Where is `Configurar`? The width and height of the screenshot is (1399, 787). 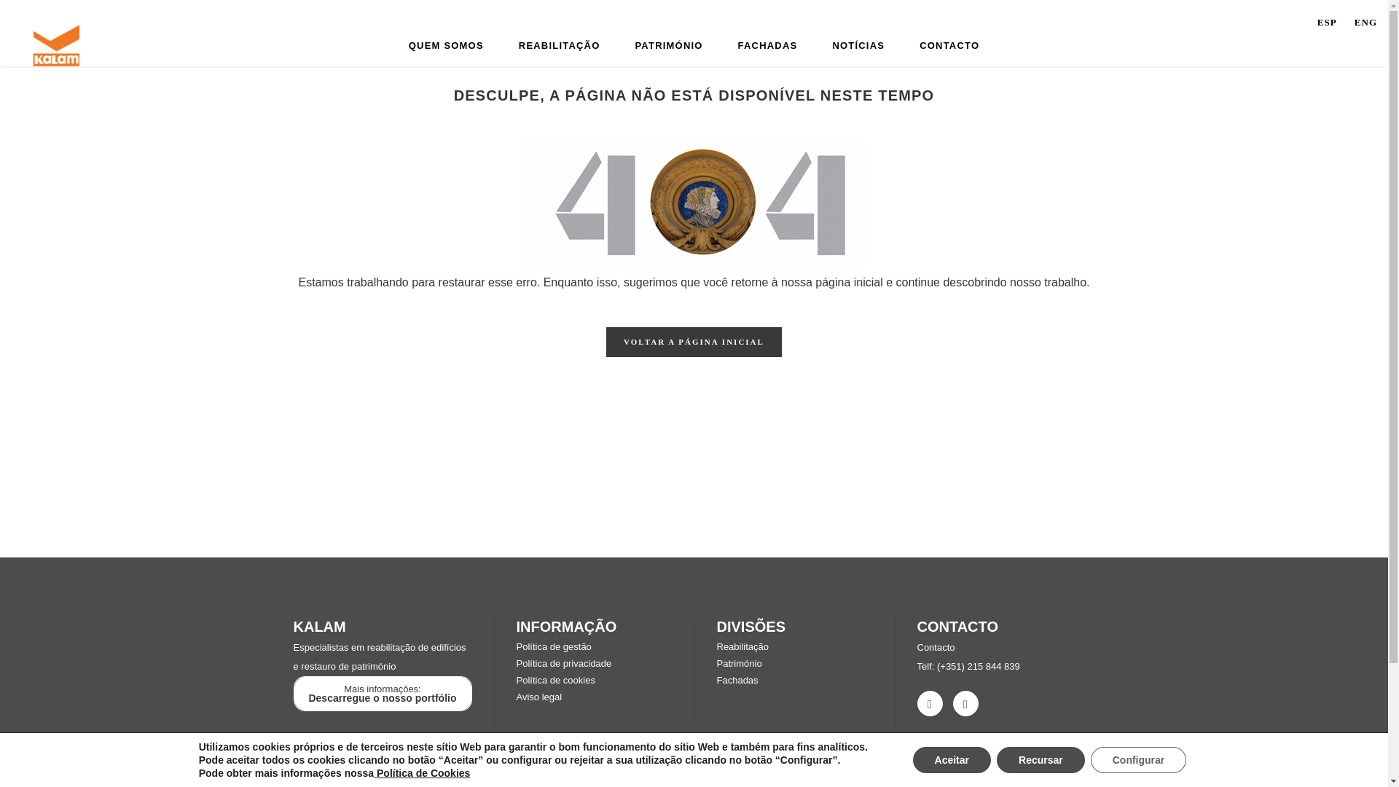 Configurar is located at coordinates (1138, 759).